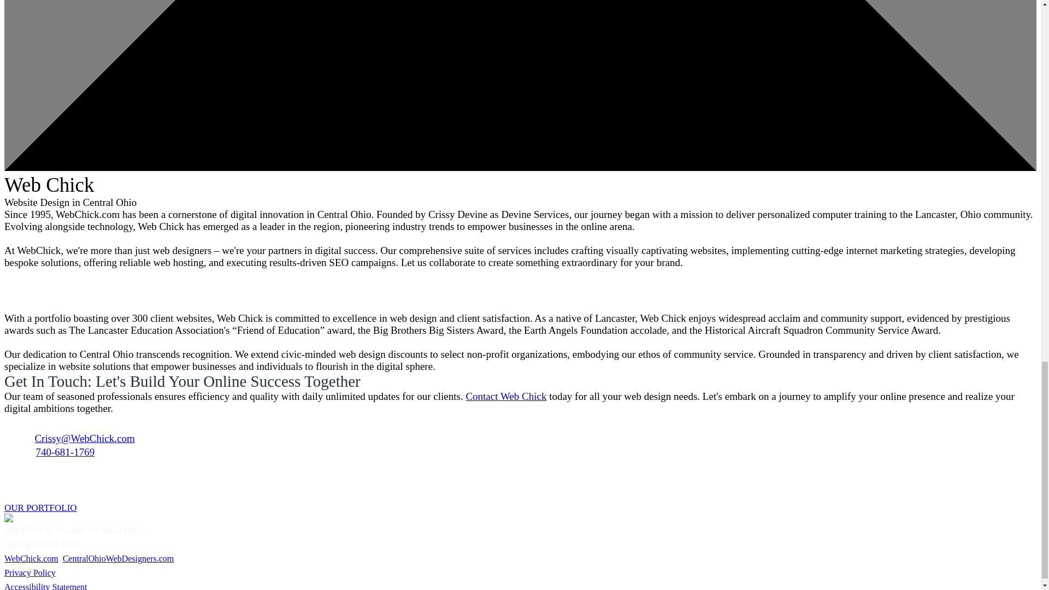 The width and height of the screenshot is (1049, 590). Describe the element at coordinates (40, 508) in the screenshot. I see `OUR PORTFOLIO` at that location.